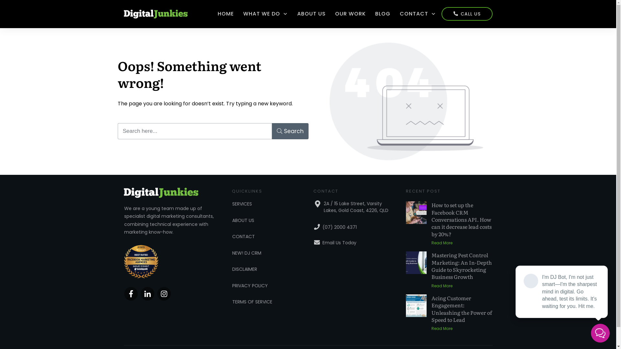 The width and height of the screenshot is (621, 349). What do you see at coordinates (351, 14) in the screenshot?
I see `OUR WORK` at bounding box center [351, 14].